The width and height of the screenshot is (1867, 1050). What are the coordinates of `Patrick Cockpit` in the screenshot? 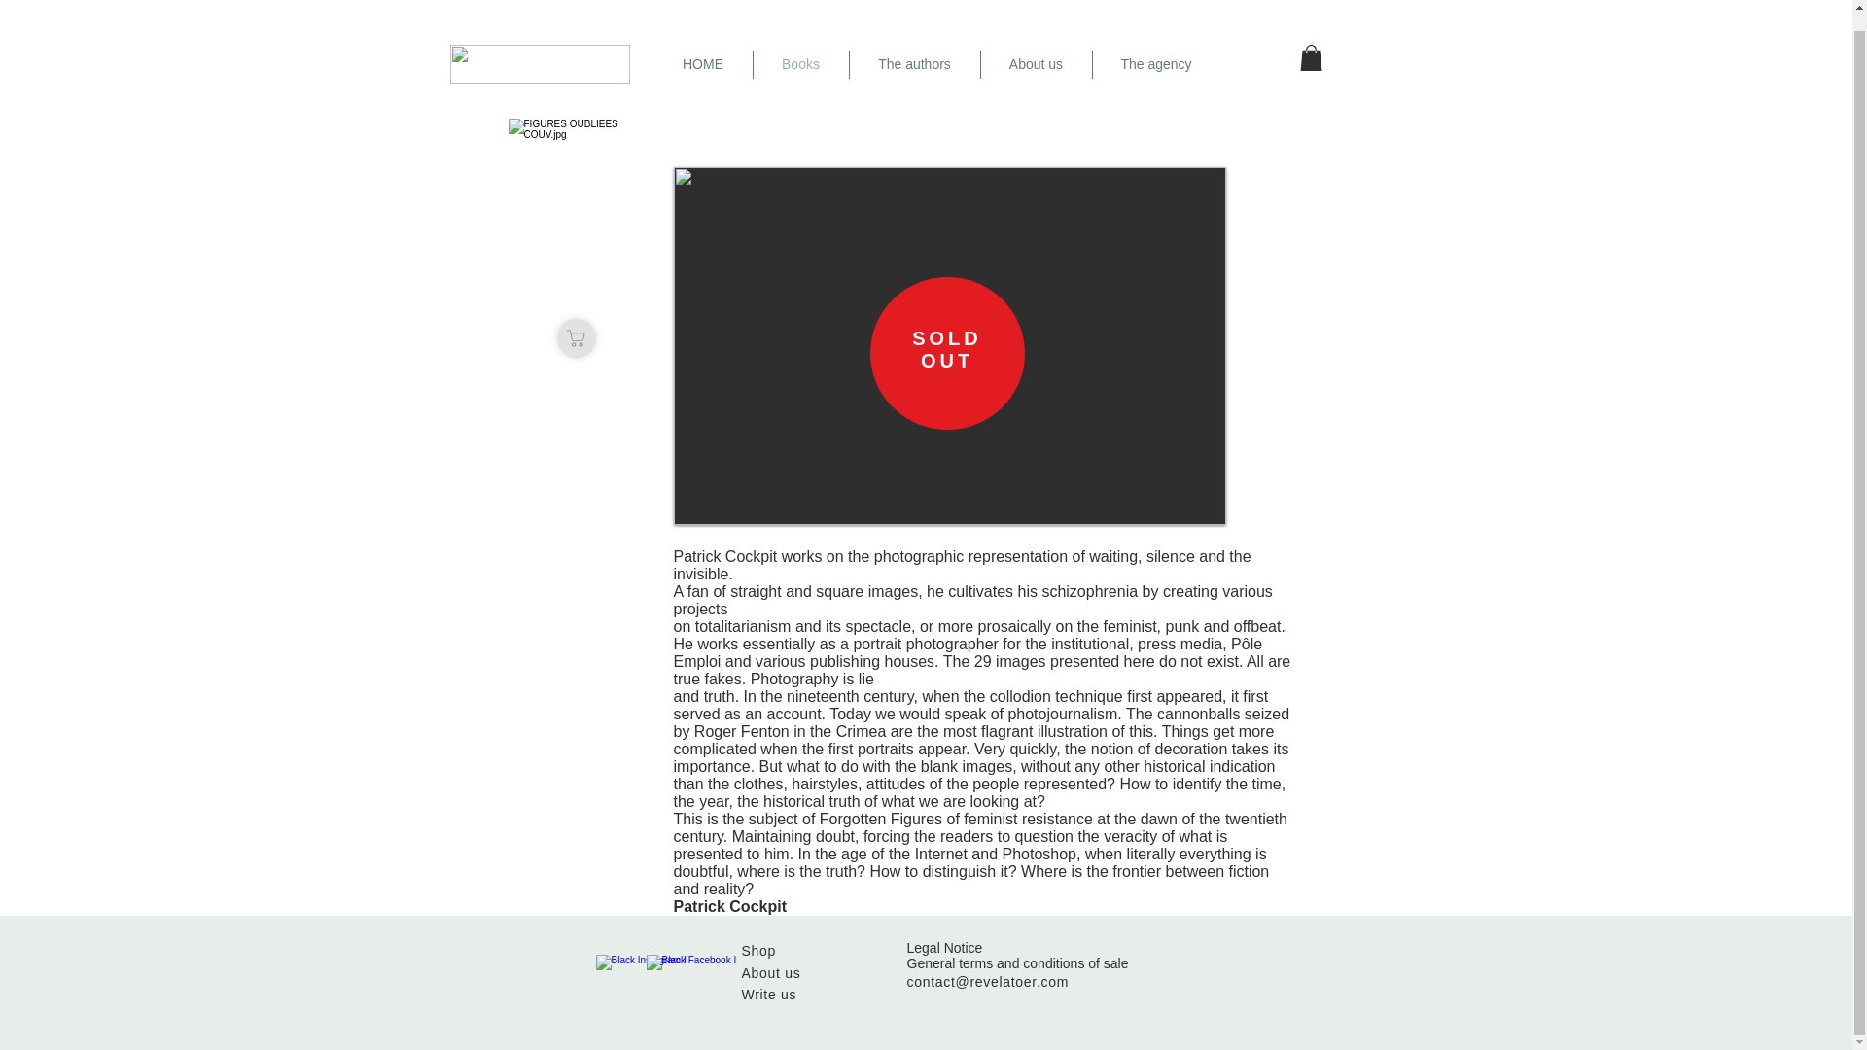 It's located at (729, 906).